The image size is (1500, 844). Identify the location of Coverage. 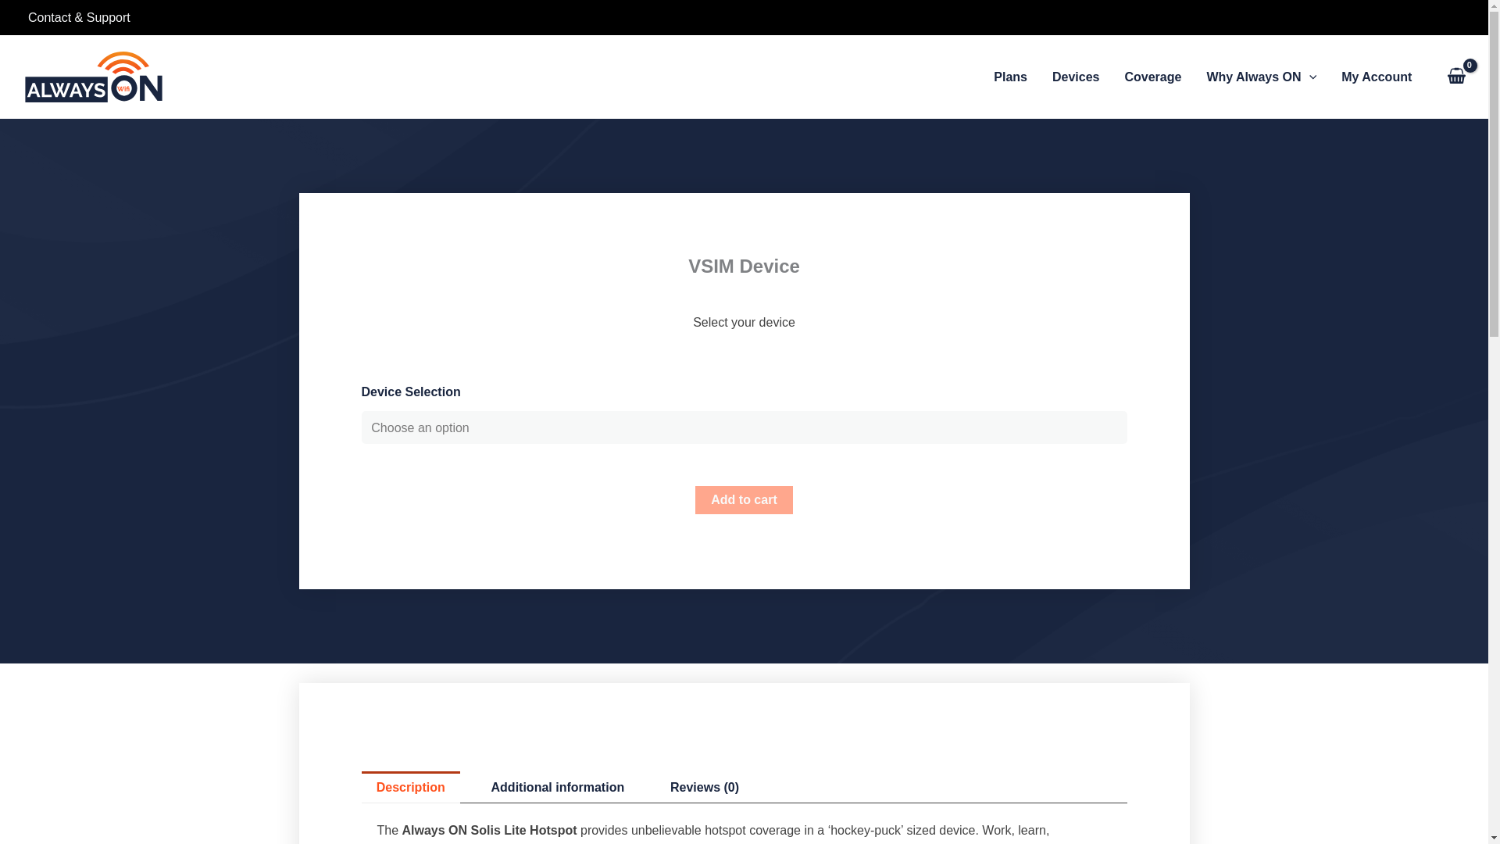
(1152, 77).